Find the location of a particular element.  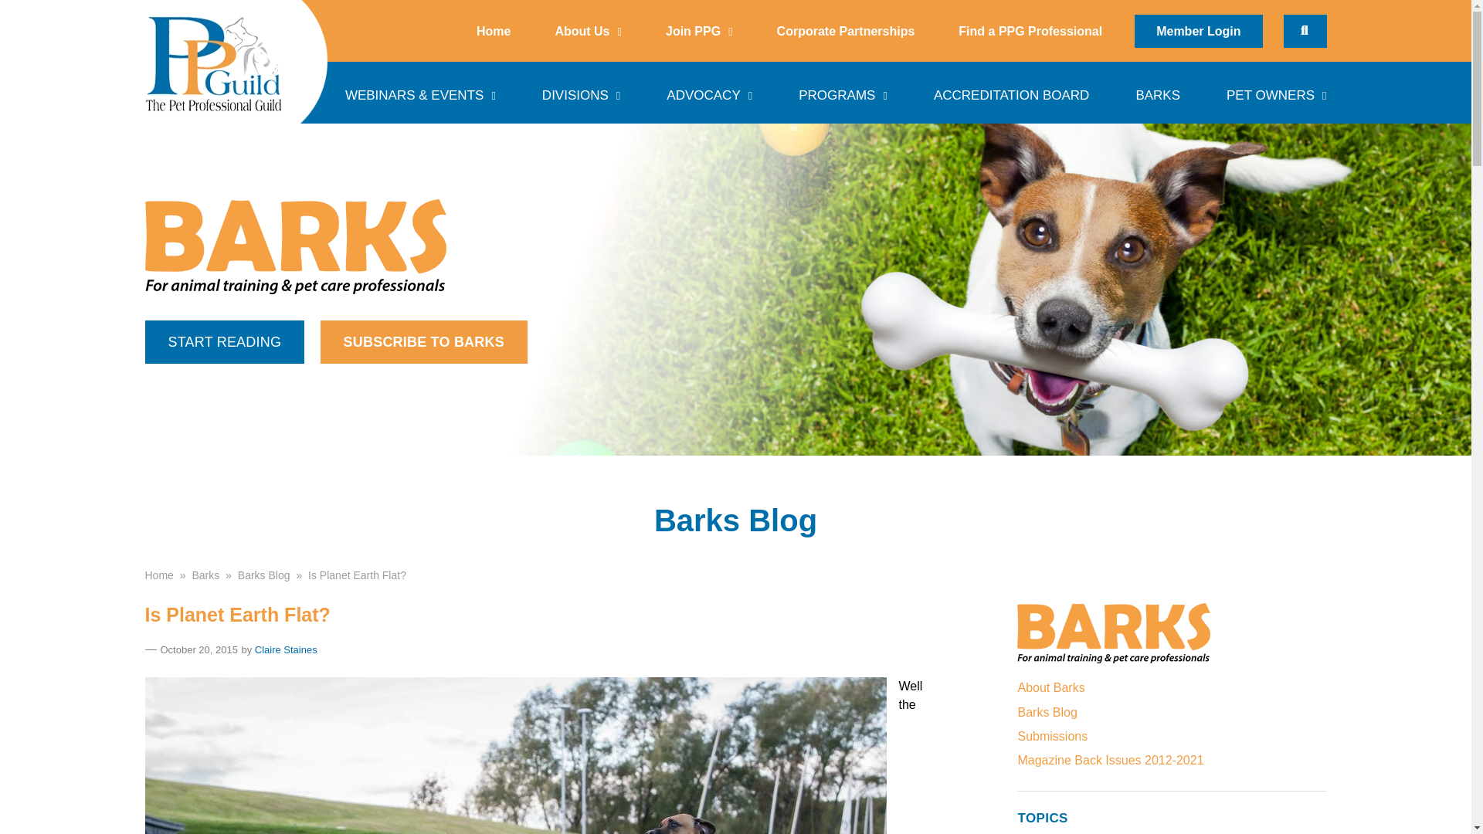

Go to Barks Blog. is located at coordinates (264, 574).